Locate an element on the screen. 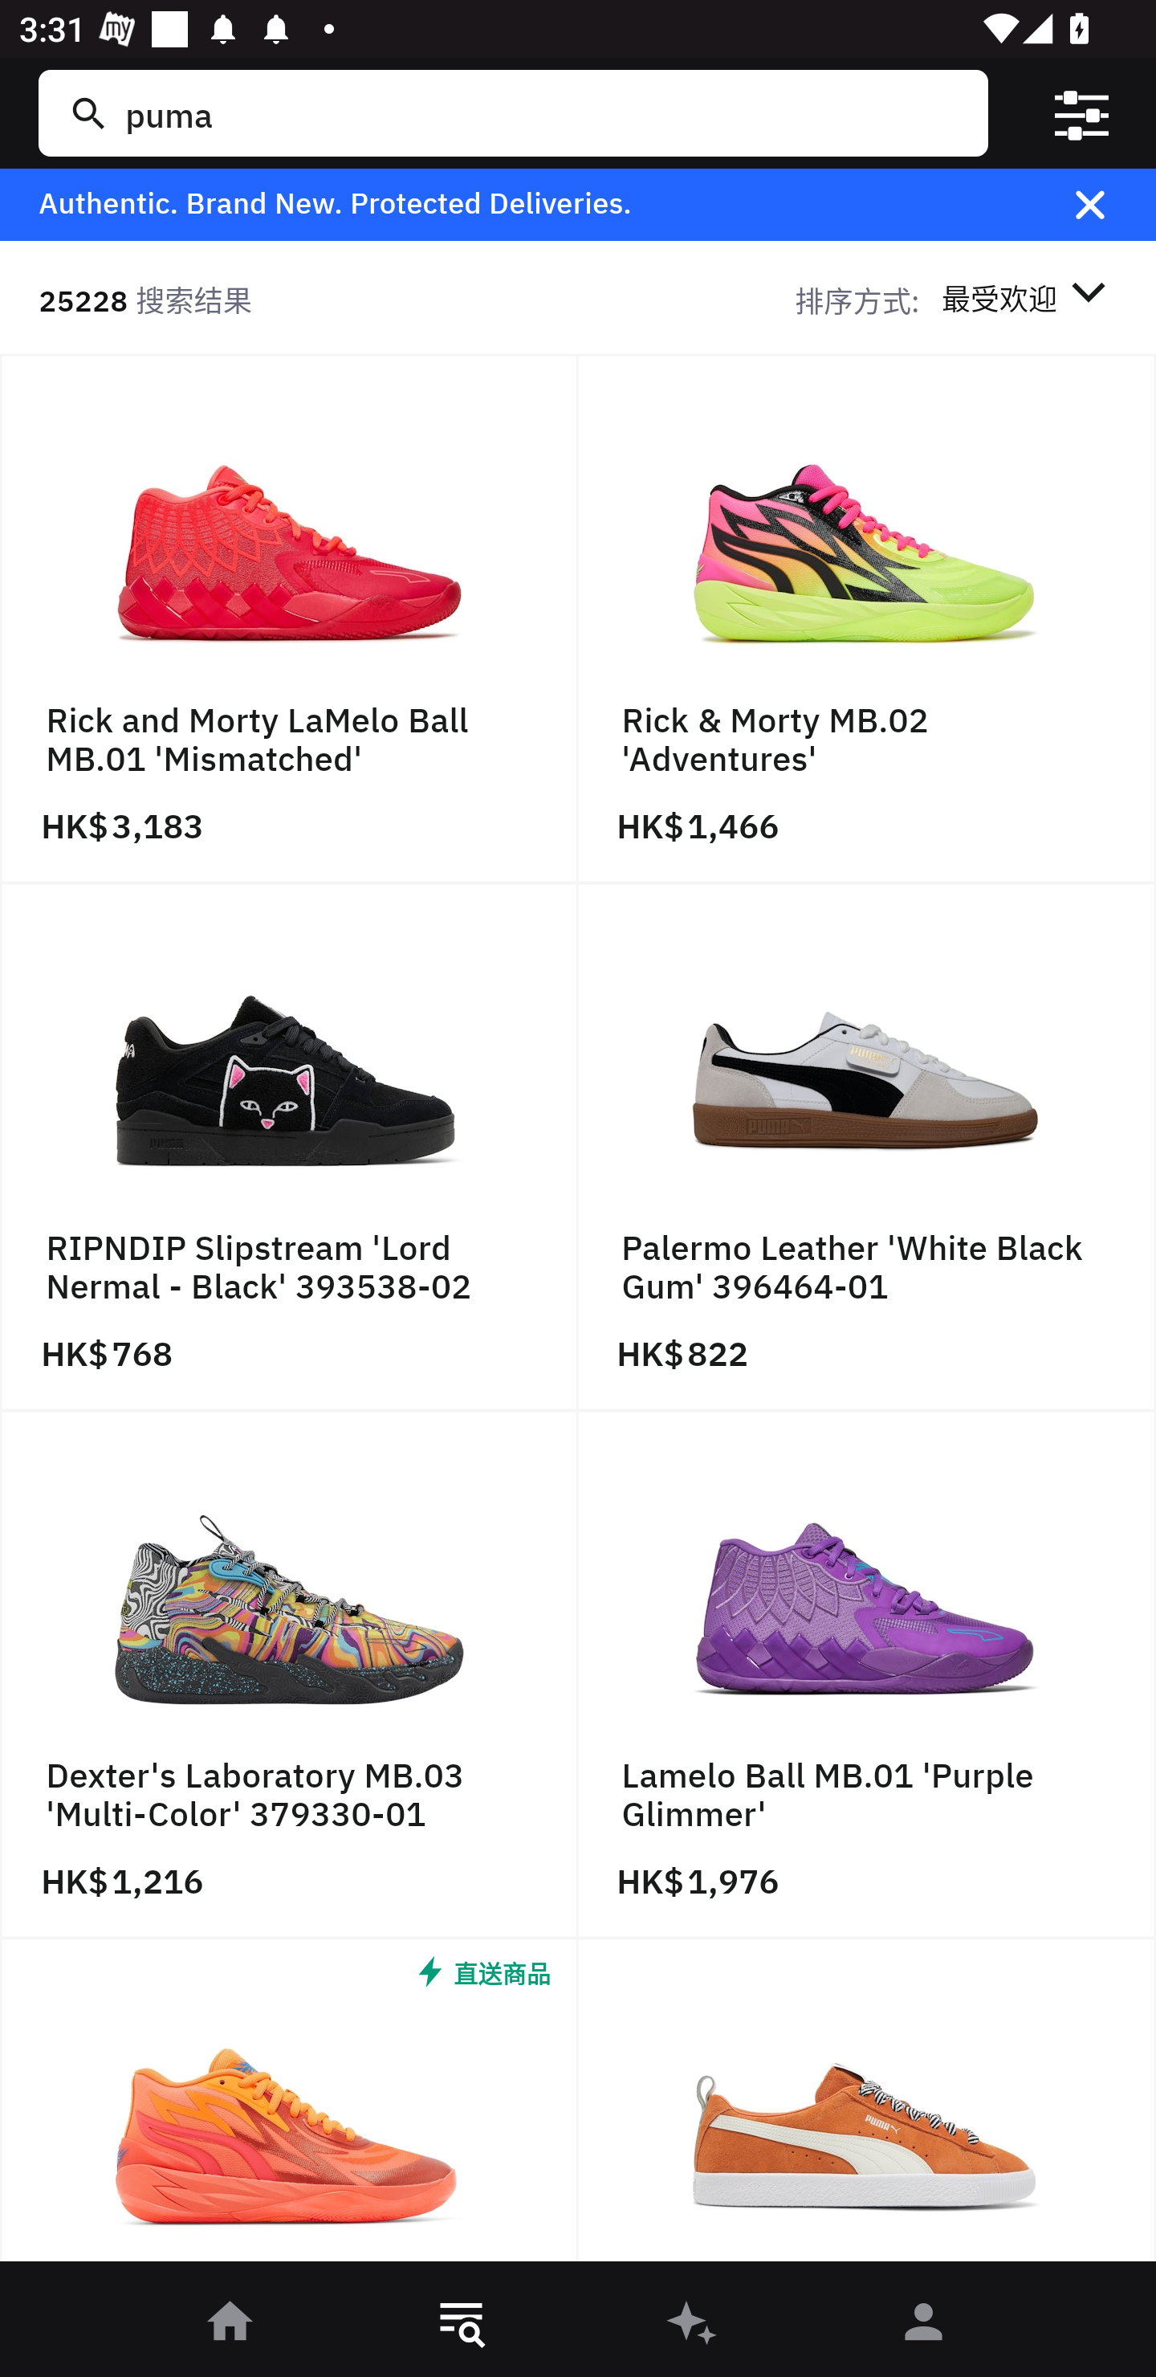 Image resolution: width=1156 pixels, height=2377 pixels. 󱎸 is located at coordinates (462, 2323).